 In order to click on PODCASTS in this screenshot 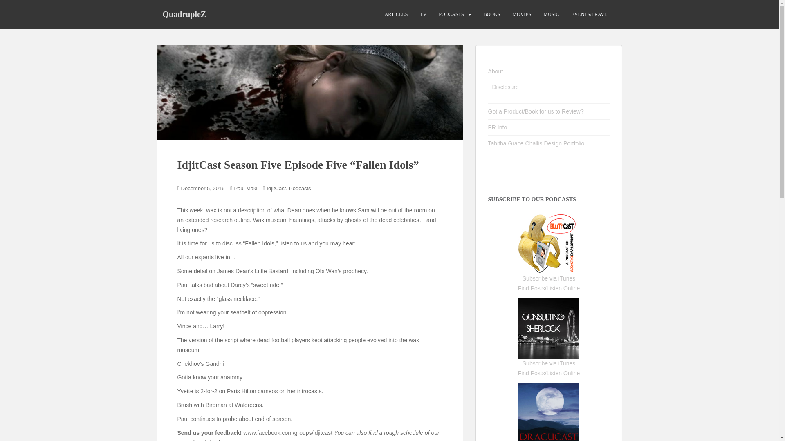, I will do `click(451, 14)`.